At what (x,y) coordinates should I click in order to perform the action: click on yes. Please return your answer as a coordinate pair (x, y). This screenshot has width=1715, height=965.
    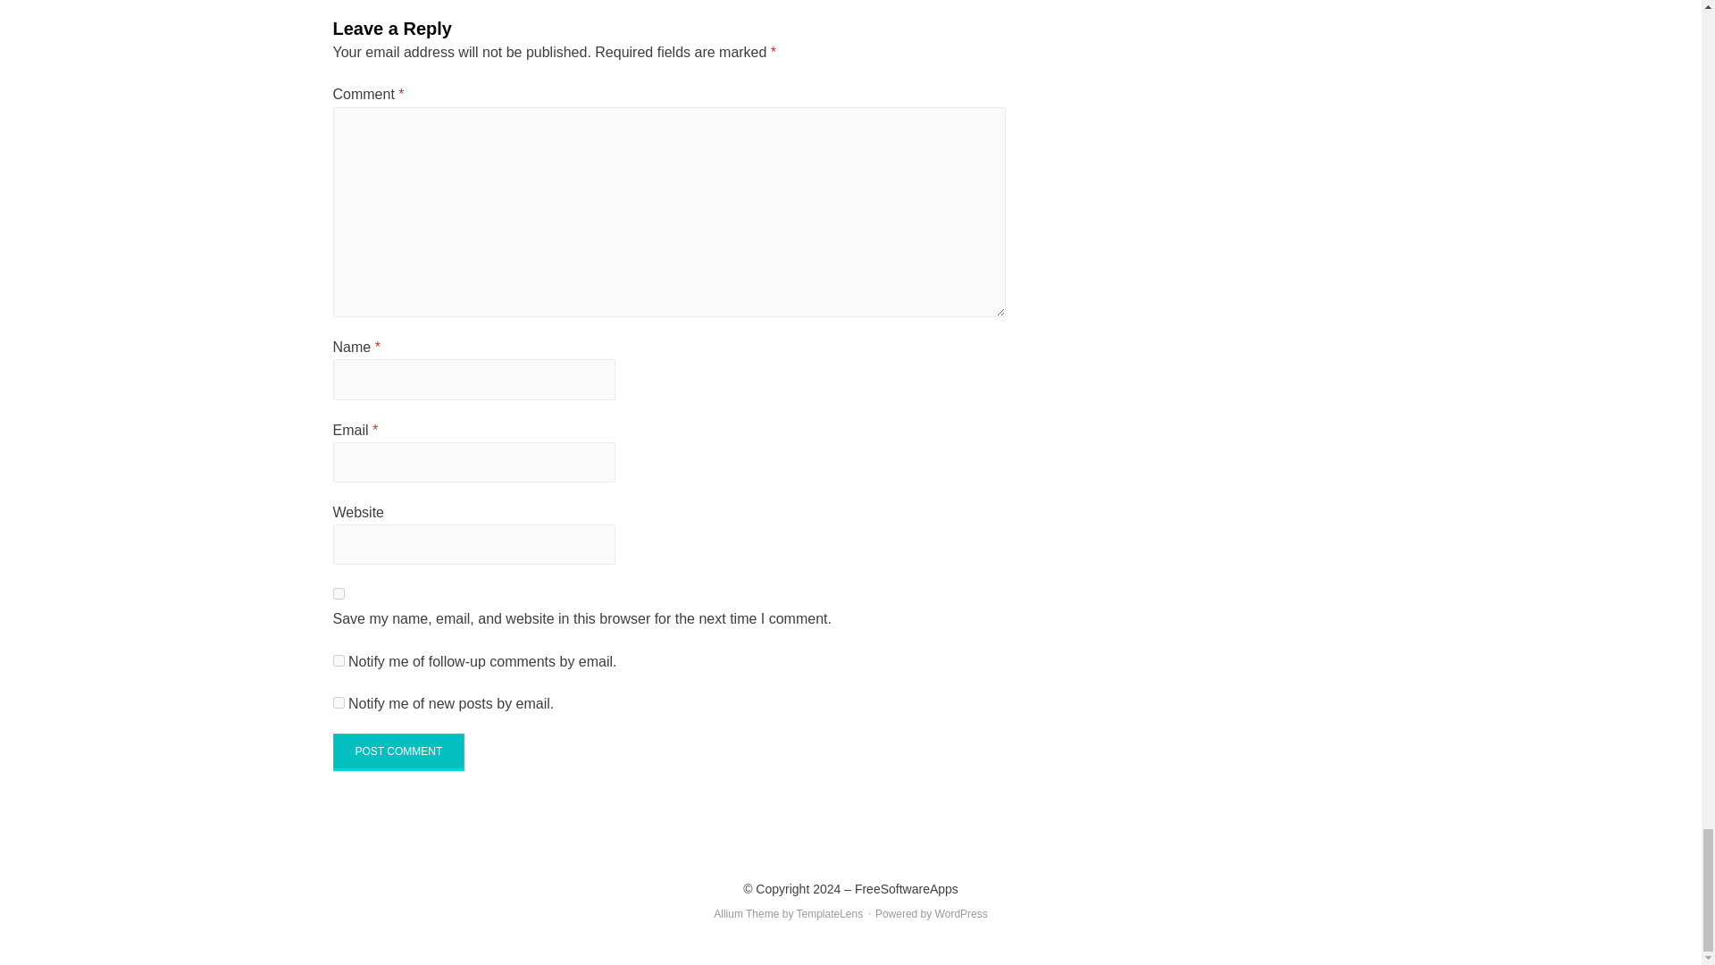
    Looking at the image, I should click on (338, 593).